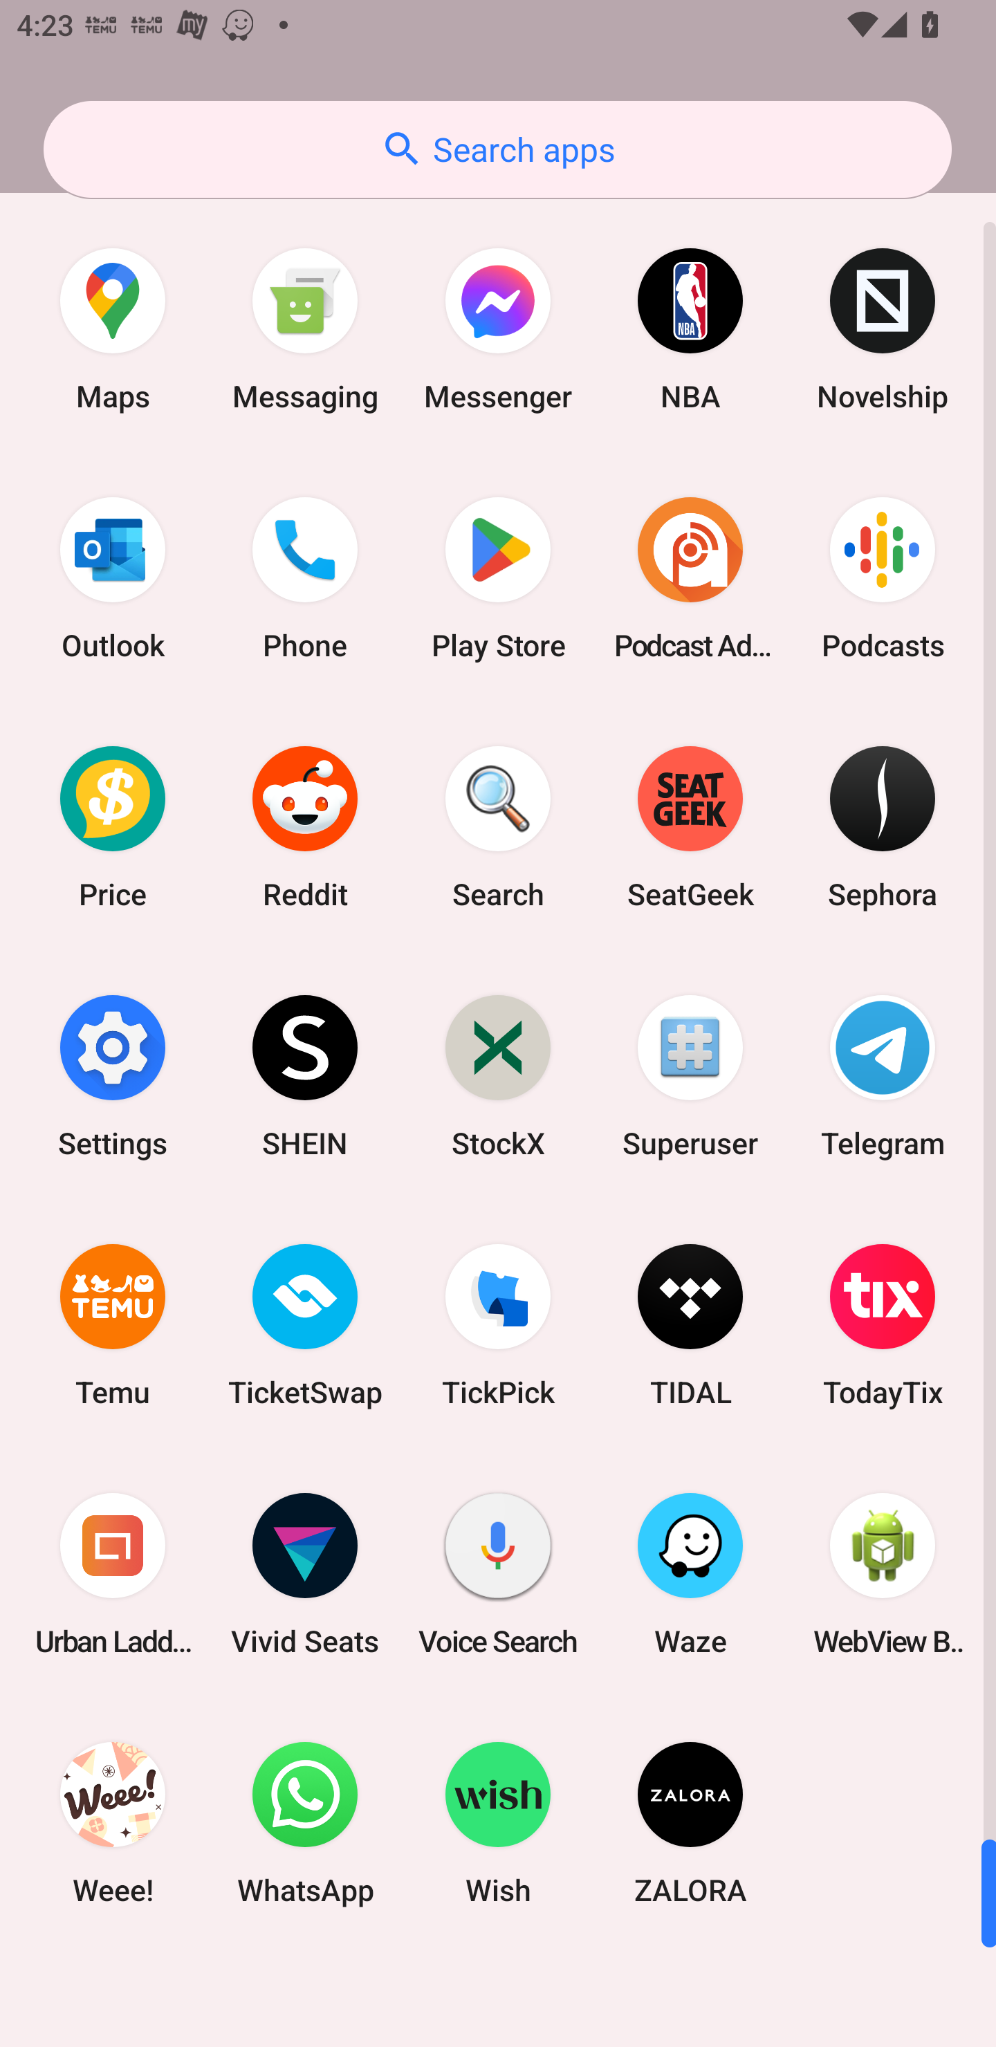 Image resolution: width=996 pixels, height=2047 pixels. What do you see at coordinates (498, 1822) in the screenshot?
I see `Wish` at bounding box center [498, 1822].